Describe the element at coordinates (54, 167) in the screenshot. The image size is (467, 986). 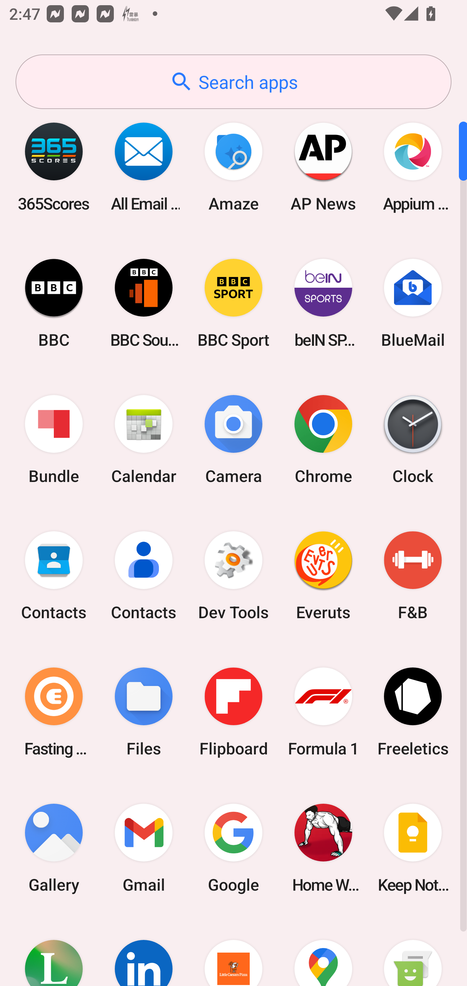
I see `365Scores` at that location.